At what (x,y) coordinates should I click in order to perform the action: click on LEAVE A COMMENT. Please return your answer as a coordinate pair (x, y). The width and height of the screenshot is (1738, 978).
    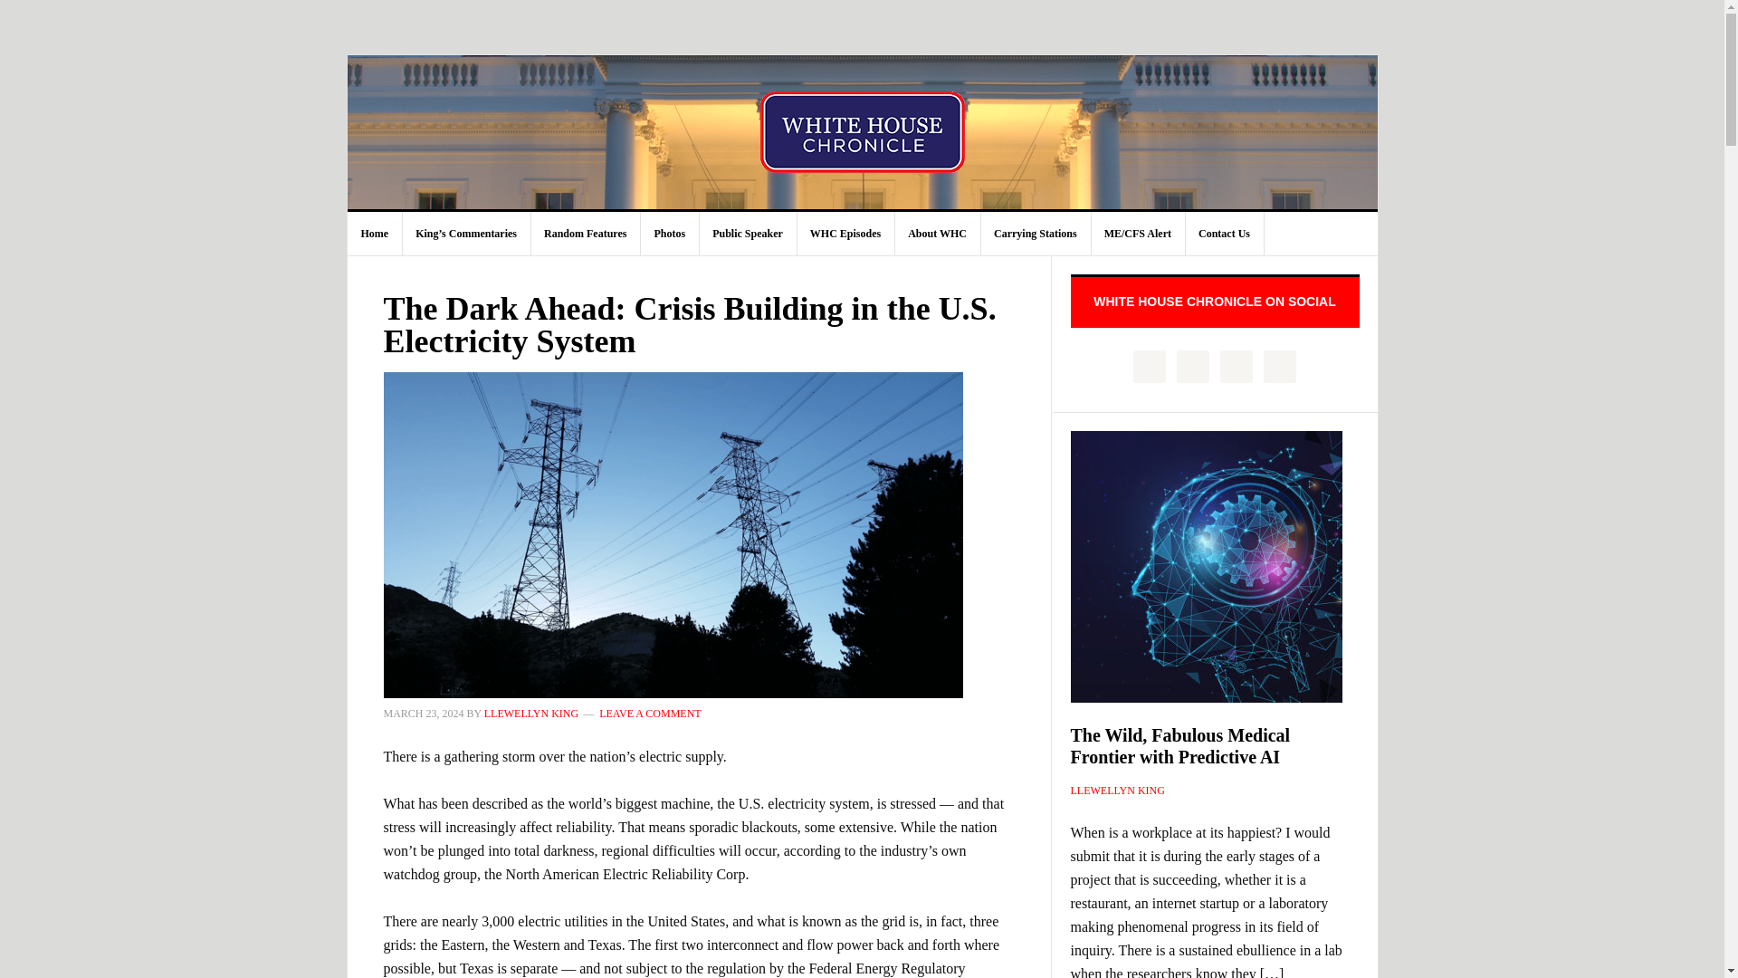
    Looking at the image, I should click on (650, 713).